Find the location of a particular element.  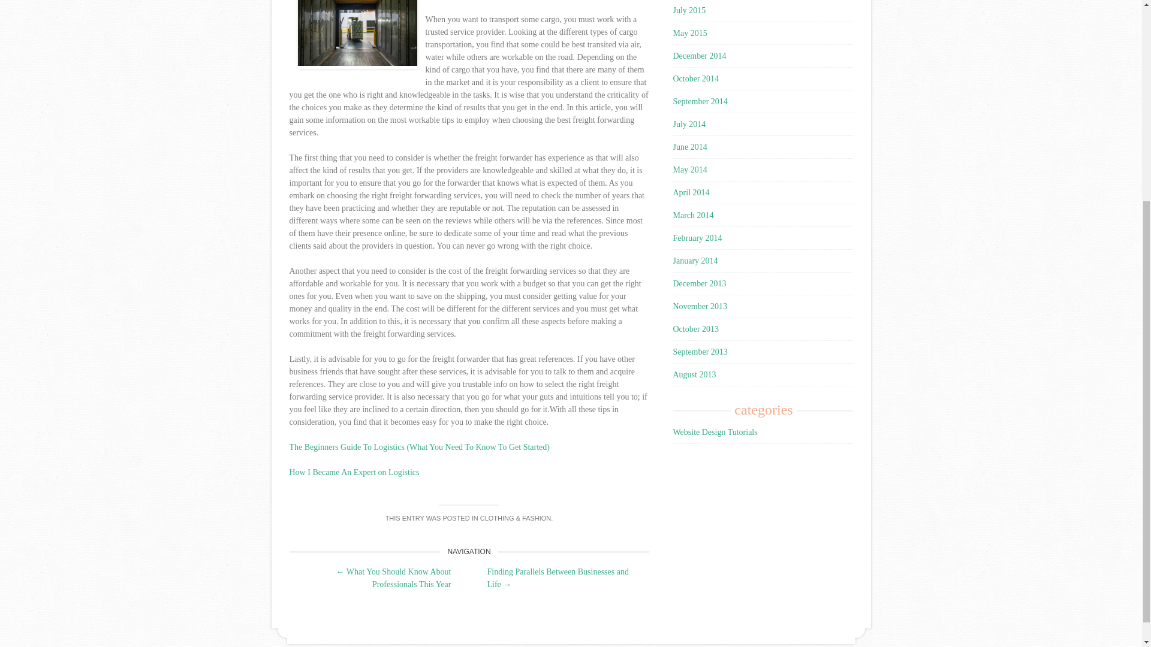

How I Became An Expert on Logistics is located at coordinates (354, 471).